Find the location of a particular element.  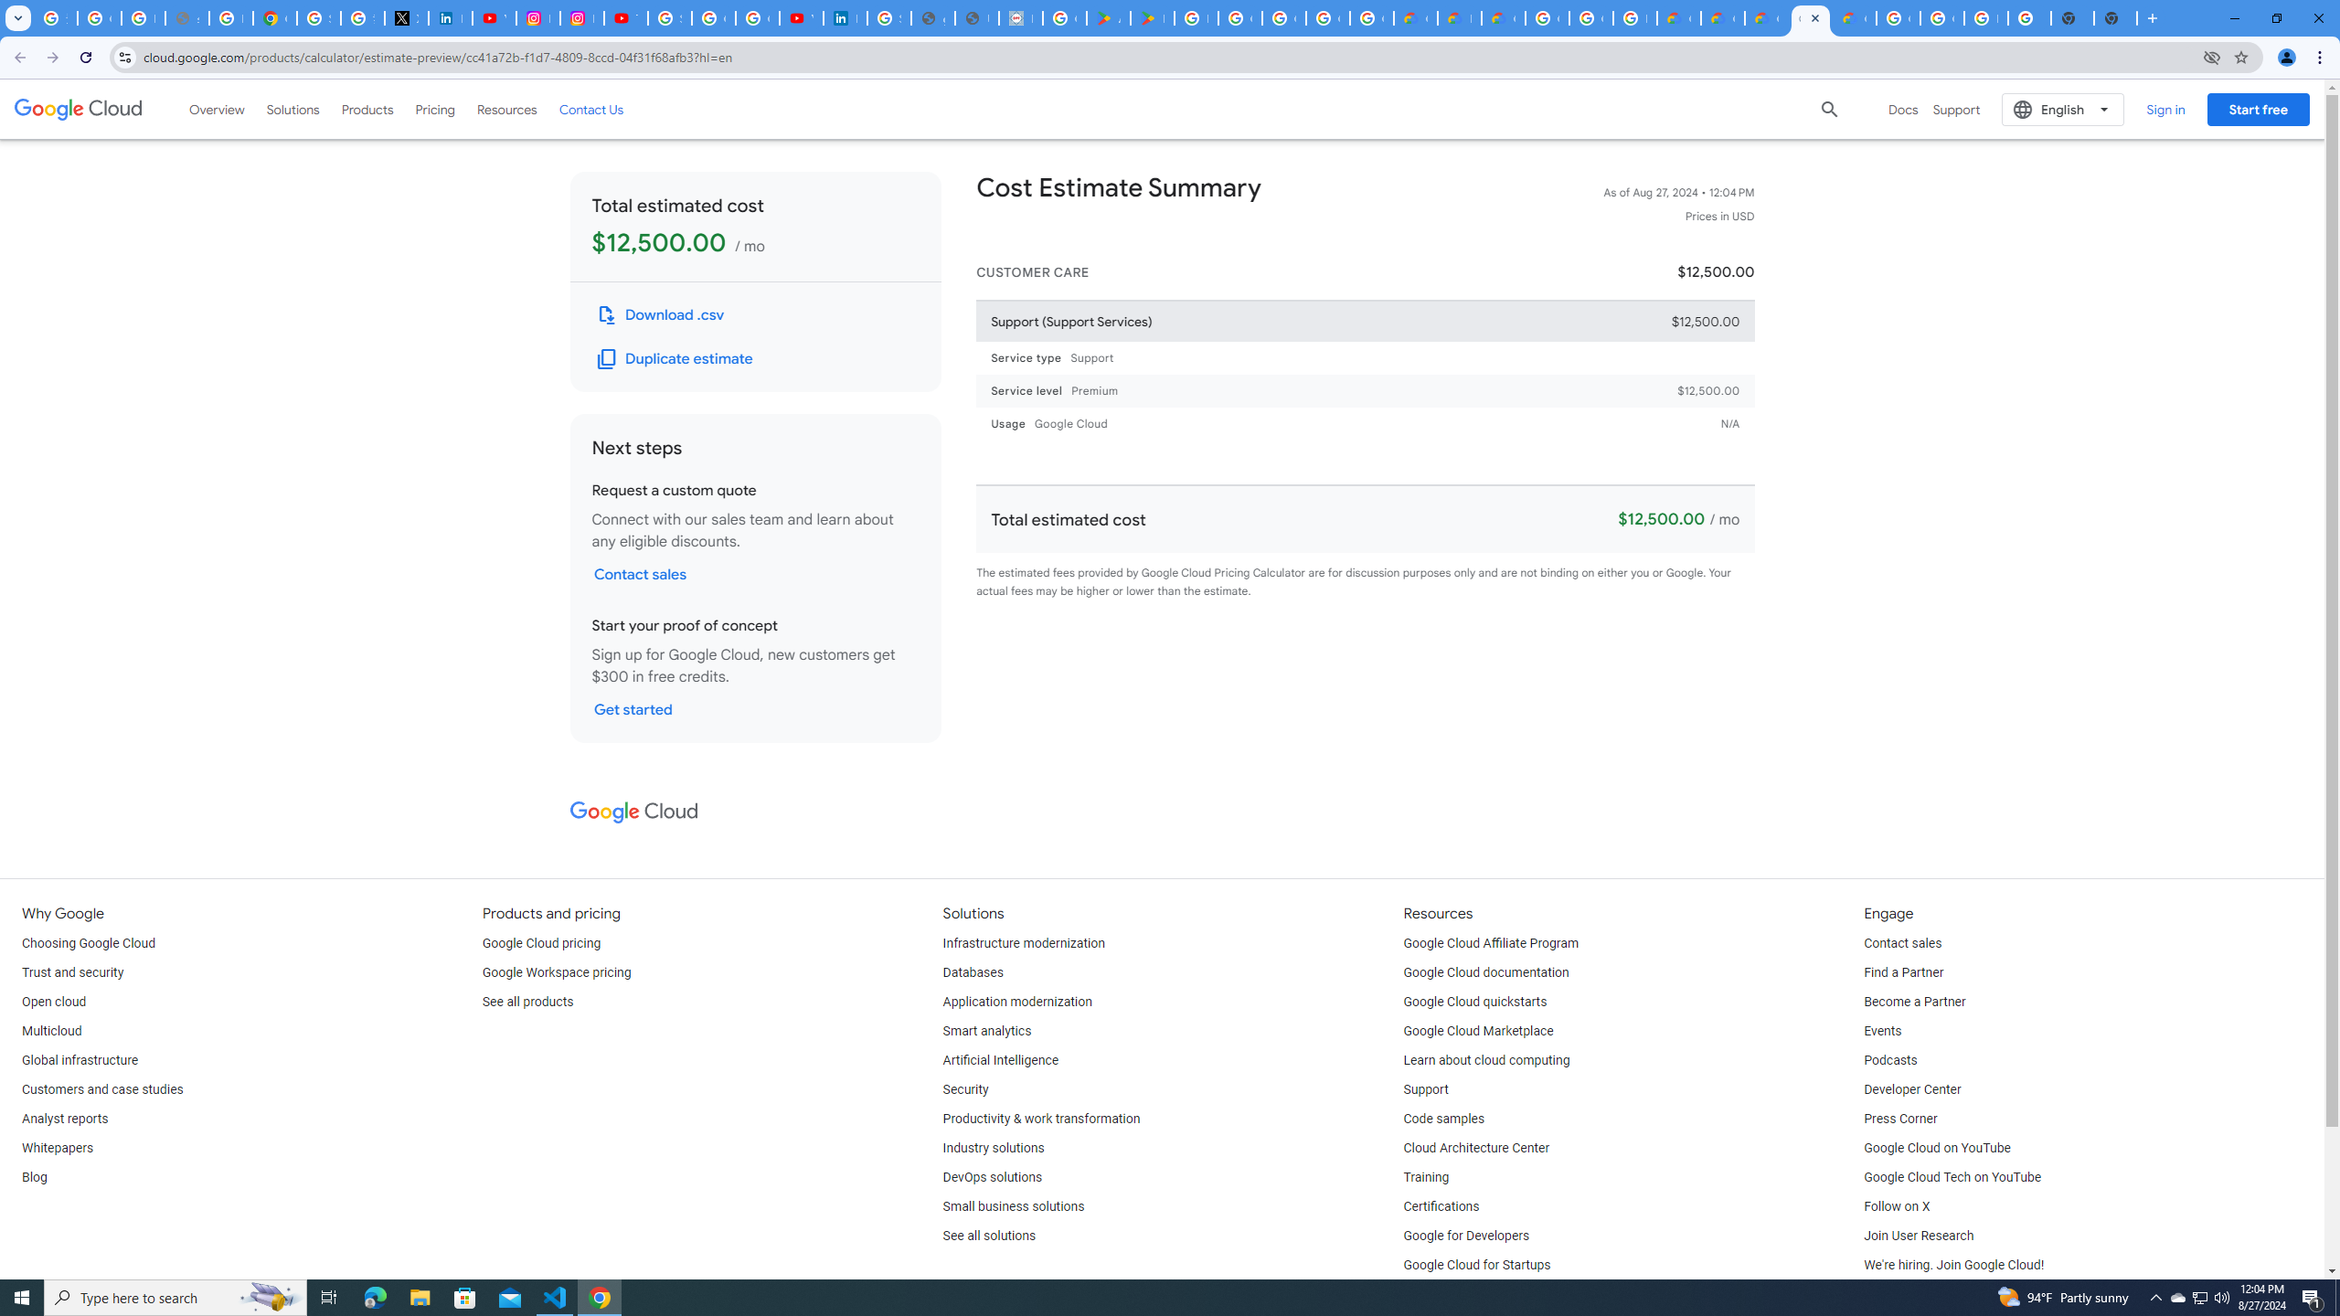

Learn about cloud computing is located at coordinates (1486, 1060).